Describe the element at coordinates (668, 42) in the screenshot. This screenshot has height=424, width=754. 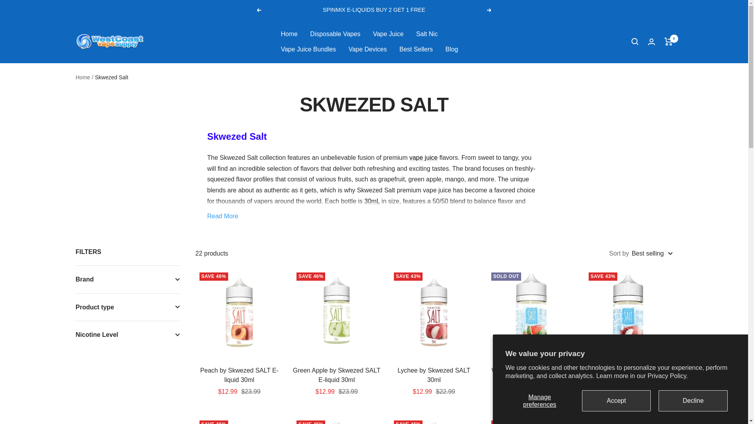
I see `0` at that location.